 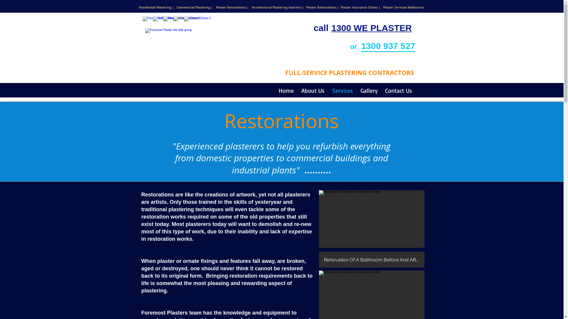 I want to click on Services, so click(x=341, y=90).